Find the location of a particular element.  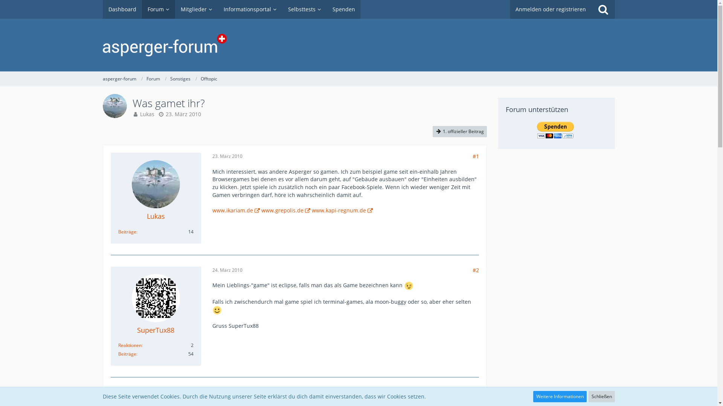

Anmelden oder registrieren is located at coordinates (551, 9).